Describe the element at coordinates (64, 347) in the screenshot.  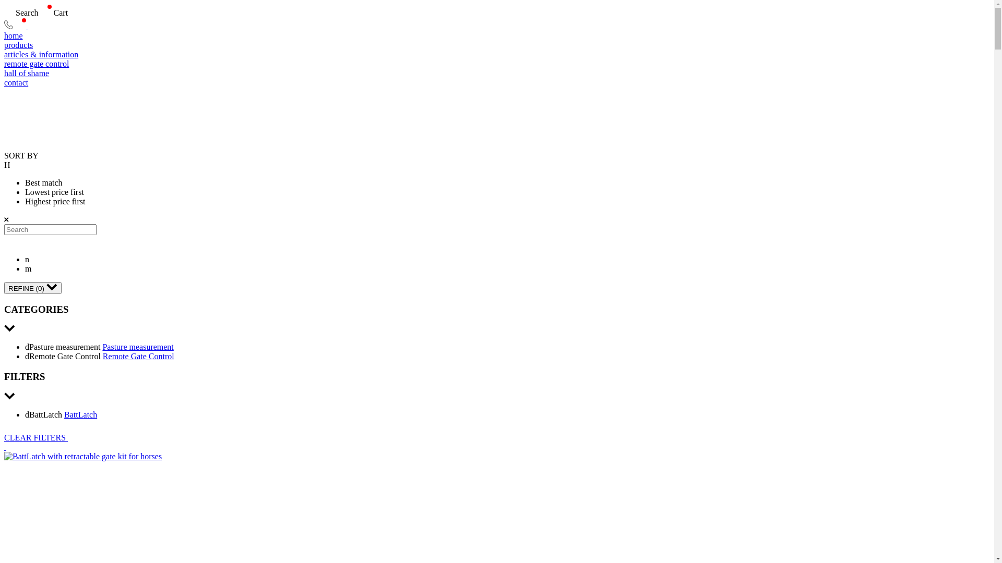
I see `dPasture measurement` at that location.